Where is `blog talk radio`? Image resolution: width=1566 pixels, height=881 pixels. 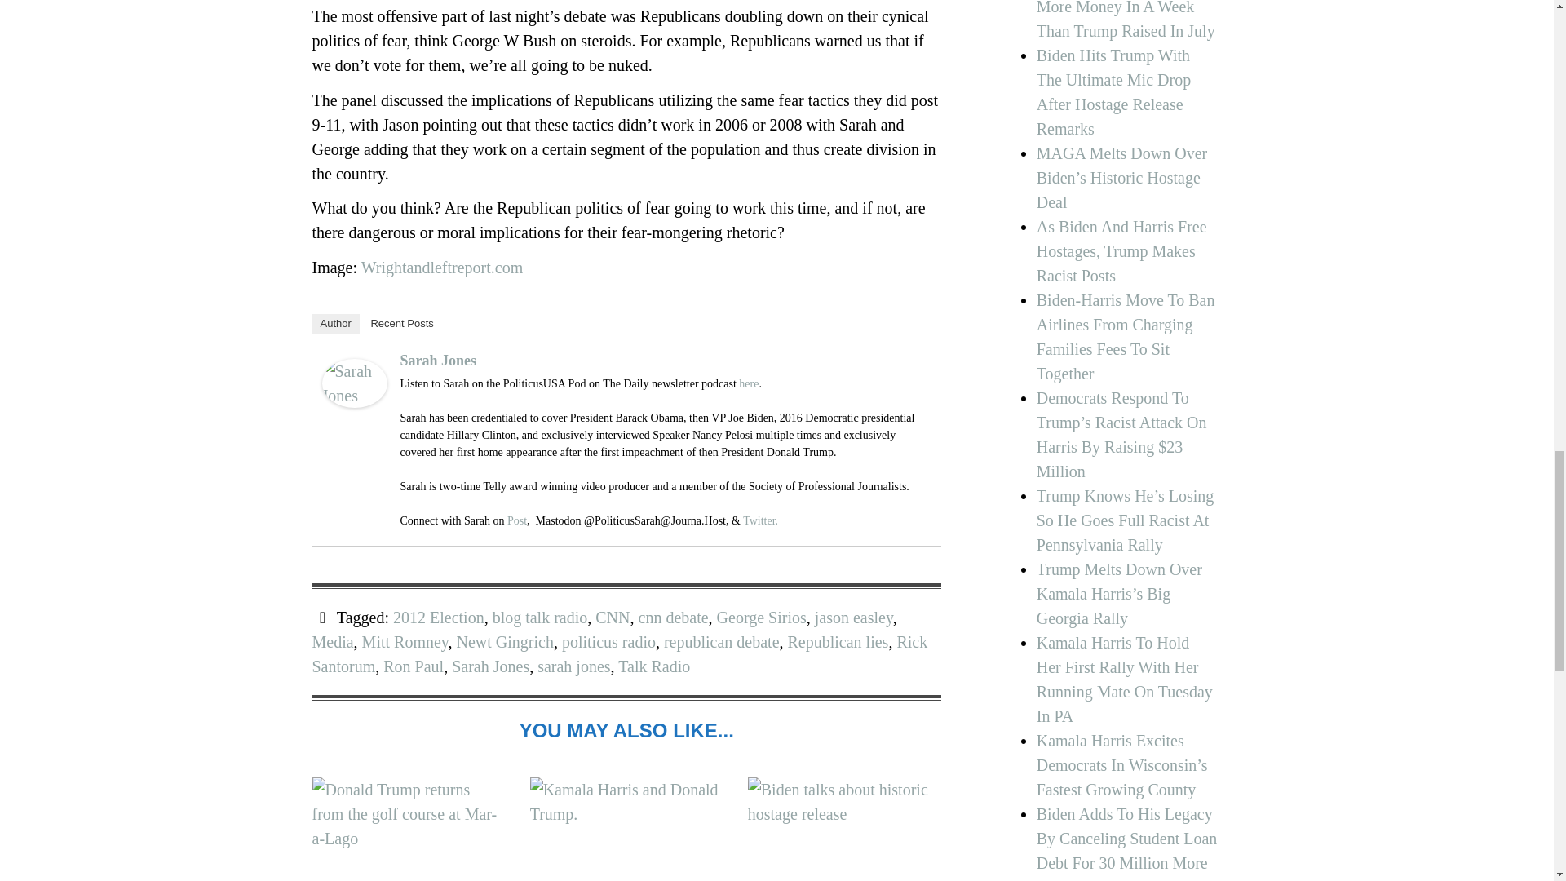 blog talk radio is located at coordinates (540, 617).